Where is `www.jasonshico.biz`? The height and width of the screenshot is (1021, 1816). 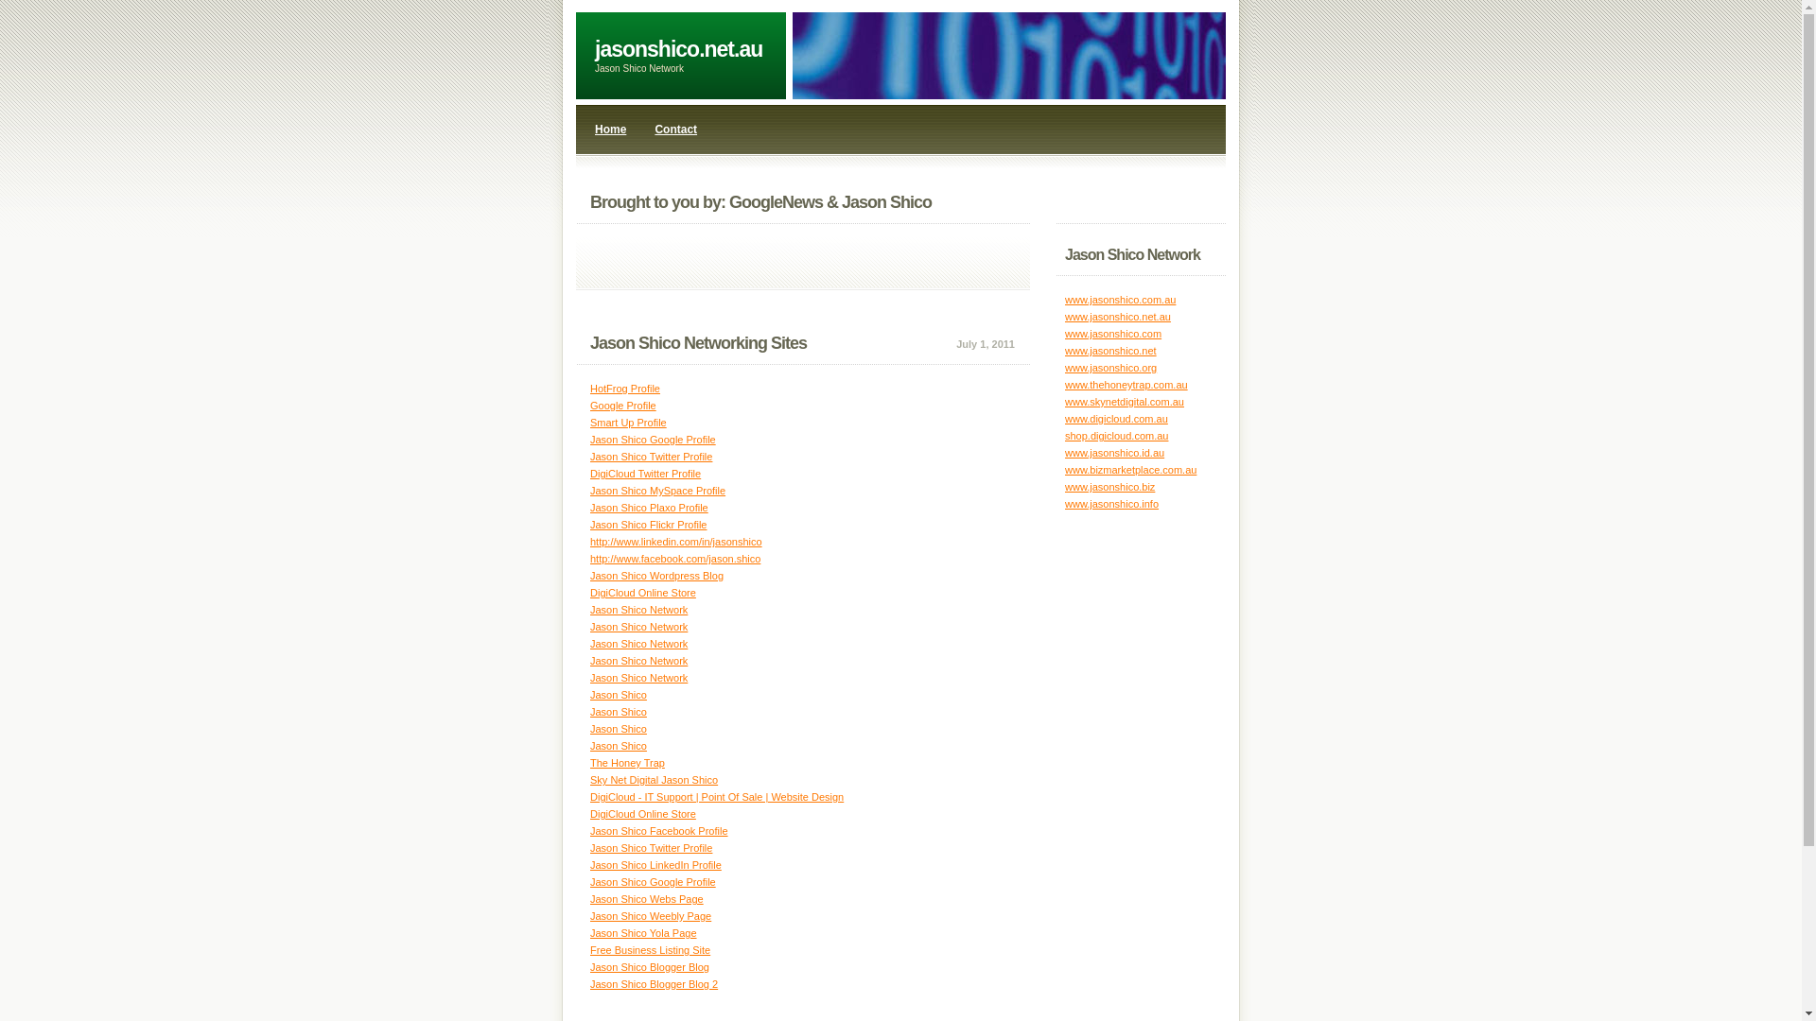 www.jasonshico.biz is located at coordinates (1110, 486).